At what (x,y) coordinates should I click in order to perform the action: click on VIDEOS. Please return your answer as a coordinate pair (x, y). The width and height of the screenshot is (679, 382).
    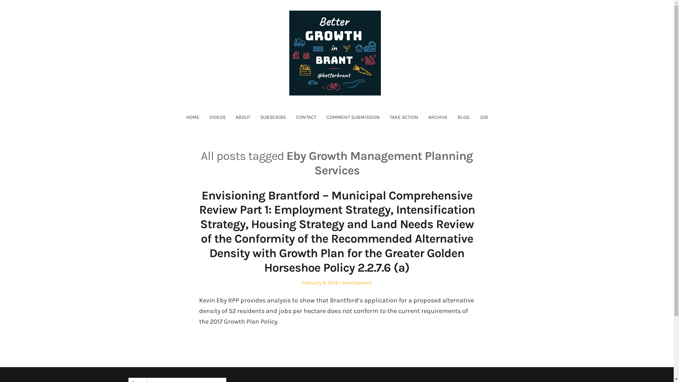
    Looking at the image, I should click on (217, 117).